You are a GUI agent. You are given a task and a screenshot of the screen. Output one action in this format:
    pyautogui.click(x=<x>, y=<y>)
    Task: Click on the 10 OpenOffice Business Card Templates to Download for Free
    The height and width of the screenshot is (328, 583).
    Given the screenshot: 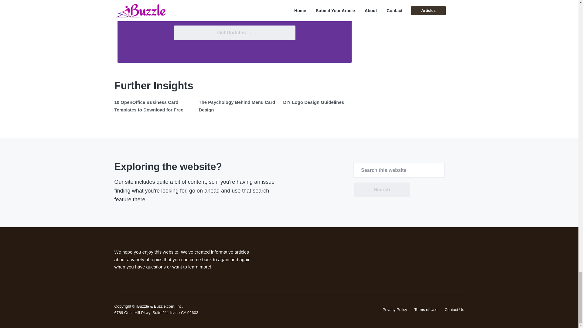 What is the action you would take?
    pyautogui.click(x=148, y=106)
    